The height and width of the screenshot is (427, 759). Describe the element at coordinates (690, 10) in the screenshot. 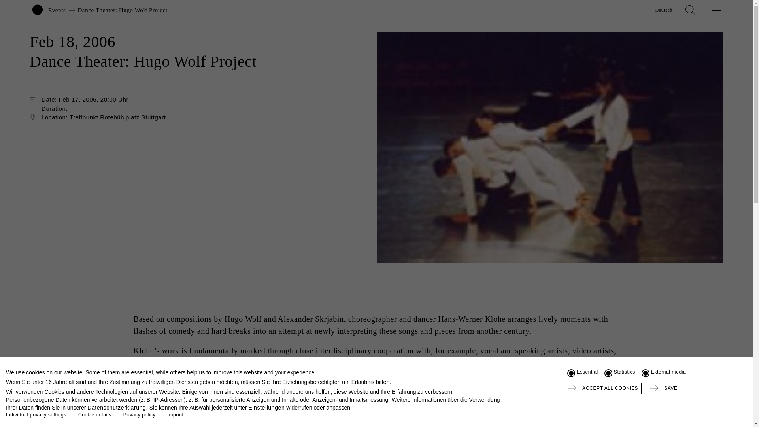

I see `Search` at that location.